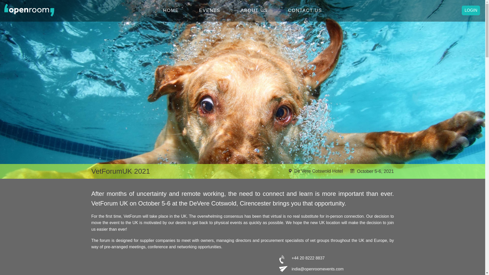 Image resolution: width=489 pixels, height=275 pixels. What do you see at coordinates (171, 11) in the screenshot?
I see `HOME` at bounding box center [171, 11].